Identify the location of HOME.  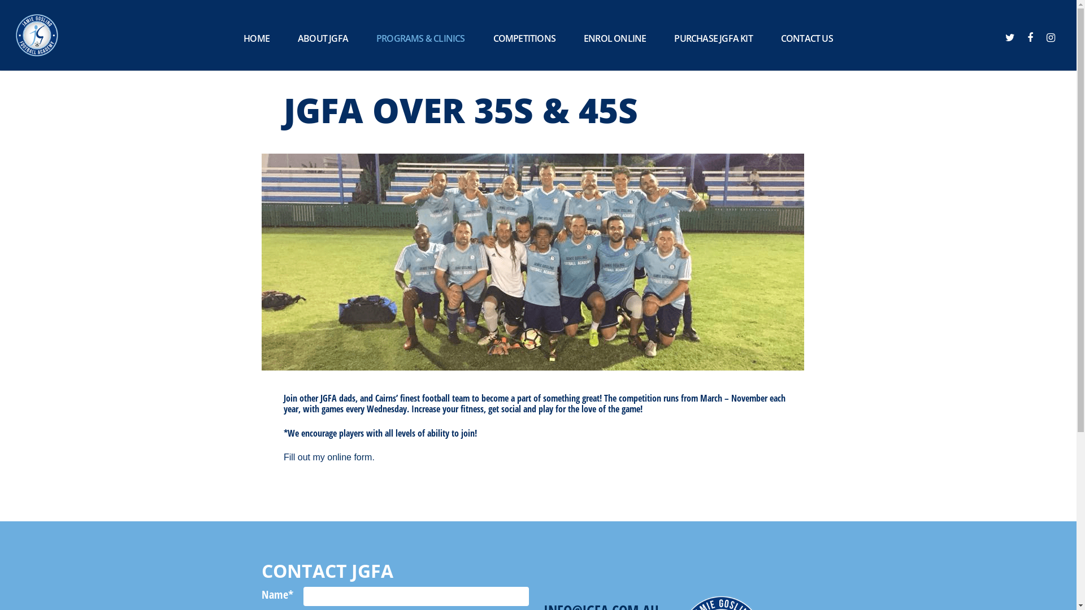
(257, 38).